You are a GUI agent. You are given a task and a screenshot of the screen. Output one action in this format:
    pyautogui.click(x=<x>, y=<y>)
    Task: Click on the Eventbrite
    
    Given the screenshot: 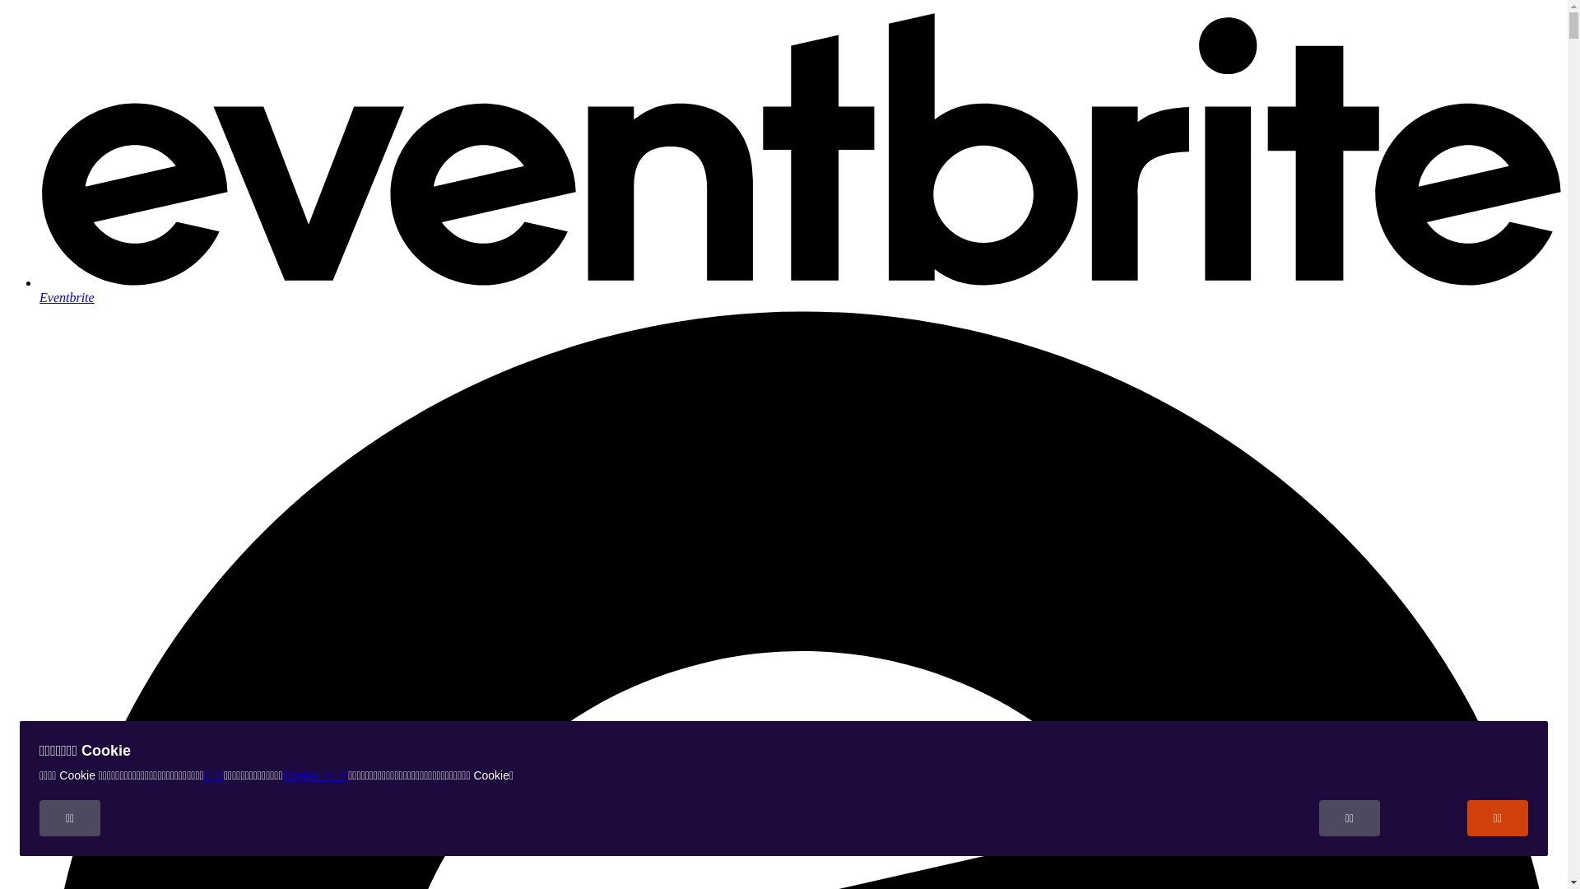 What is the action you would take?
    pyautogui.click(x=800, y=290)
    